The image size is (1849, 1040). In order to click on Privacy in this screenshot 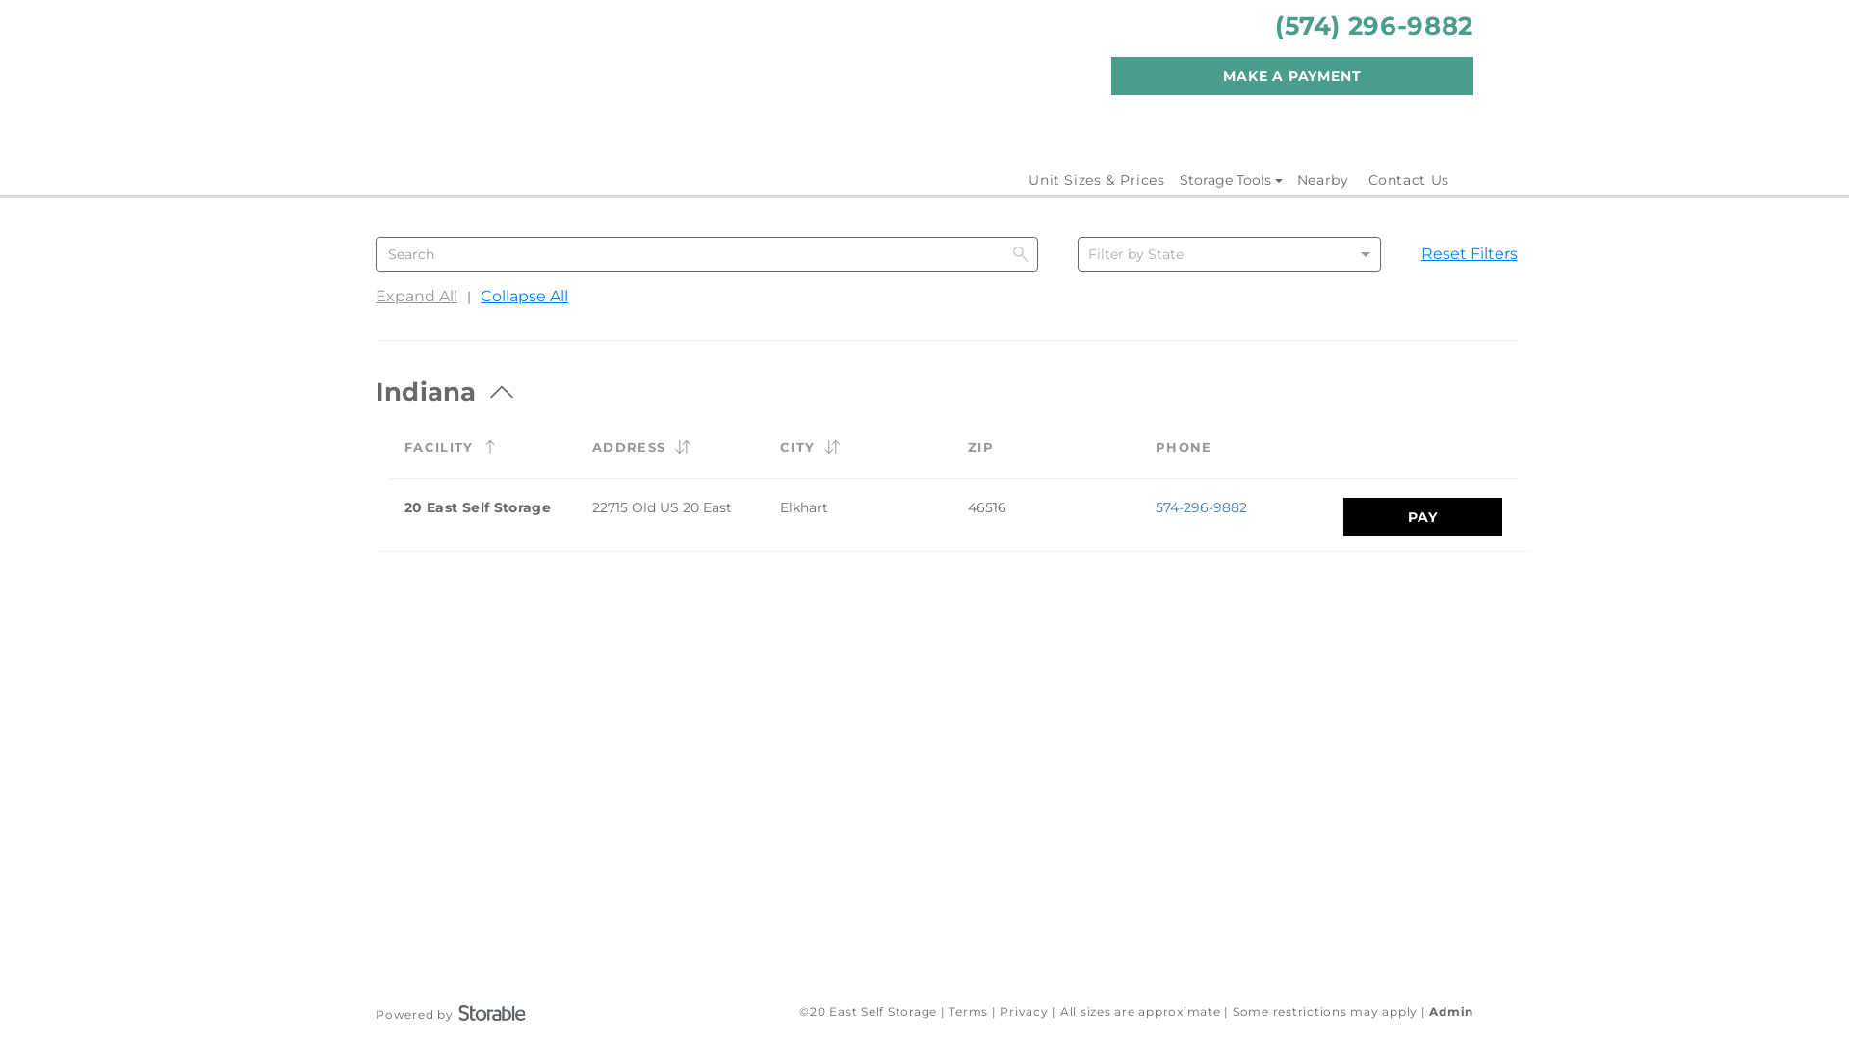, I will do `click(1024, 1011)`.